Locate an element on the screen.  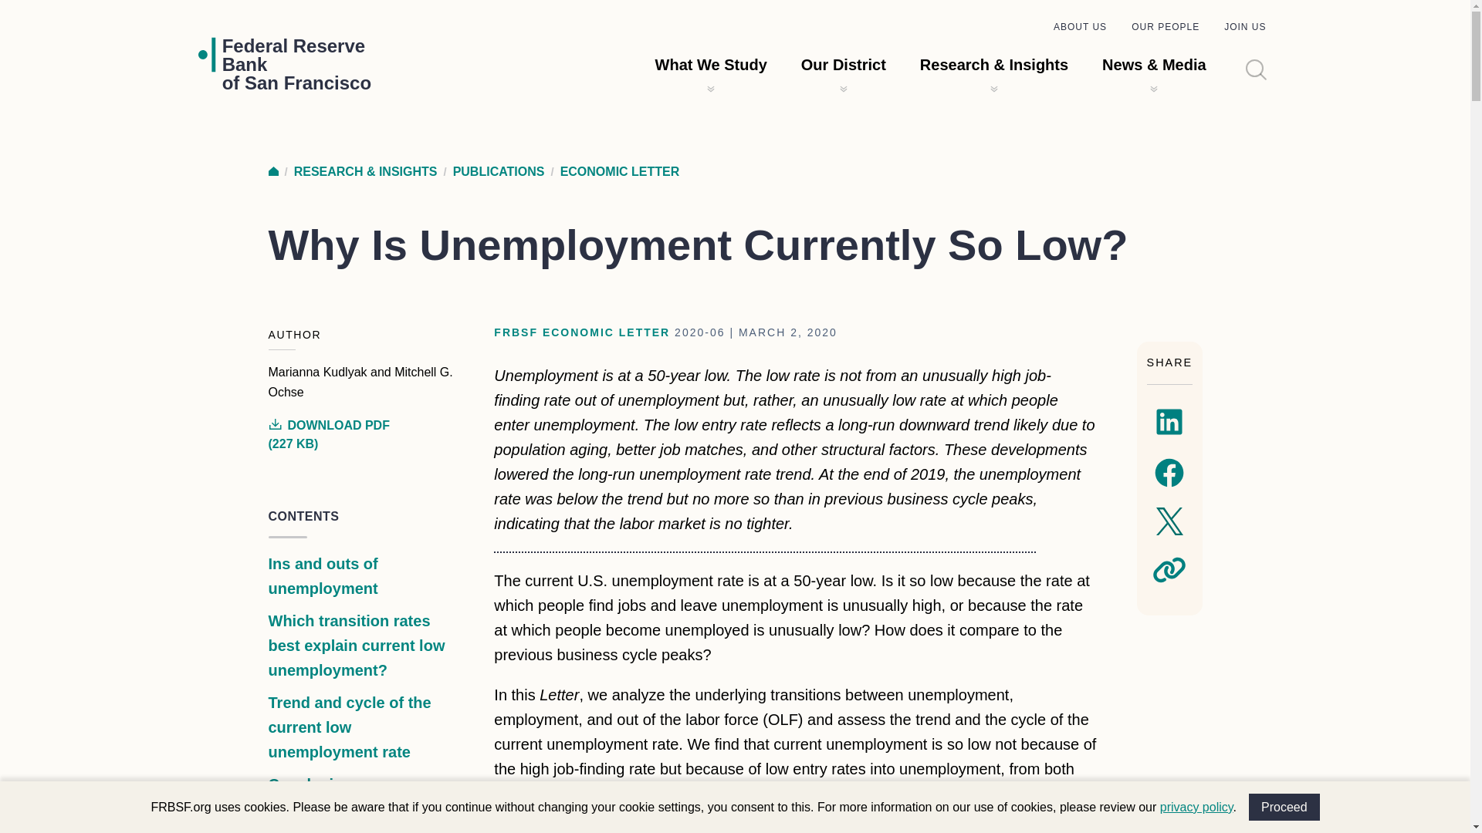
Proceed is located at coordinates (296, 64).